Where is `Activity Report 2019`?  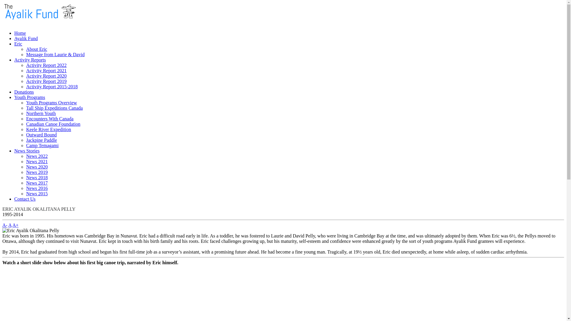
Activity Report 2019 is located at coordinates (46, 81).